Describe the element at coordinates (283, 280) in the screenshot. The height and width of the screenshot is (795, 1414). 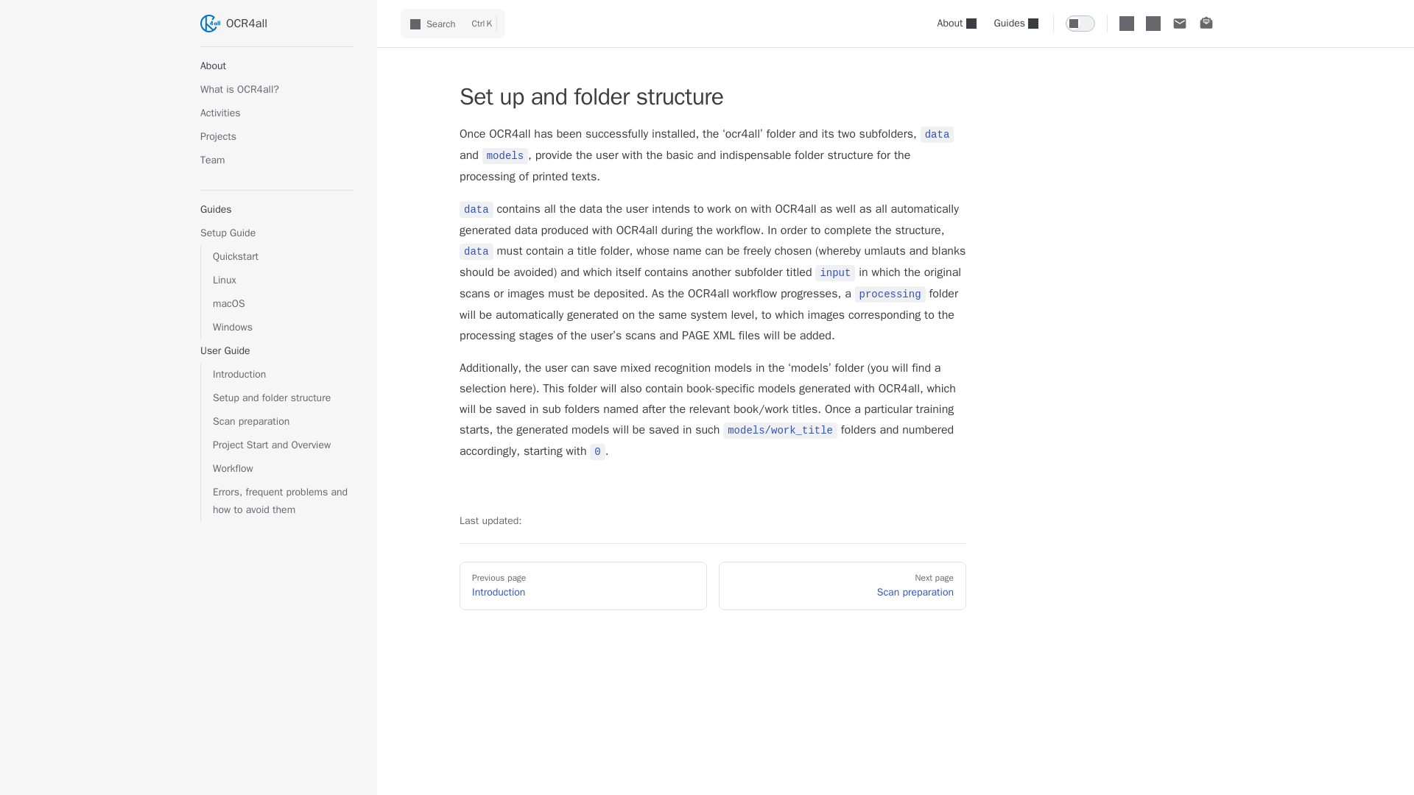
I see `Linux` at that location.